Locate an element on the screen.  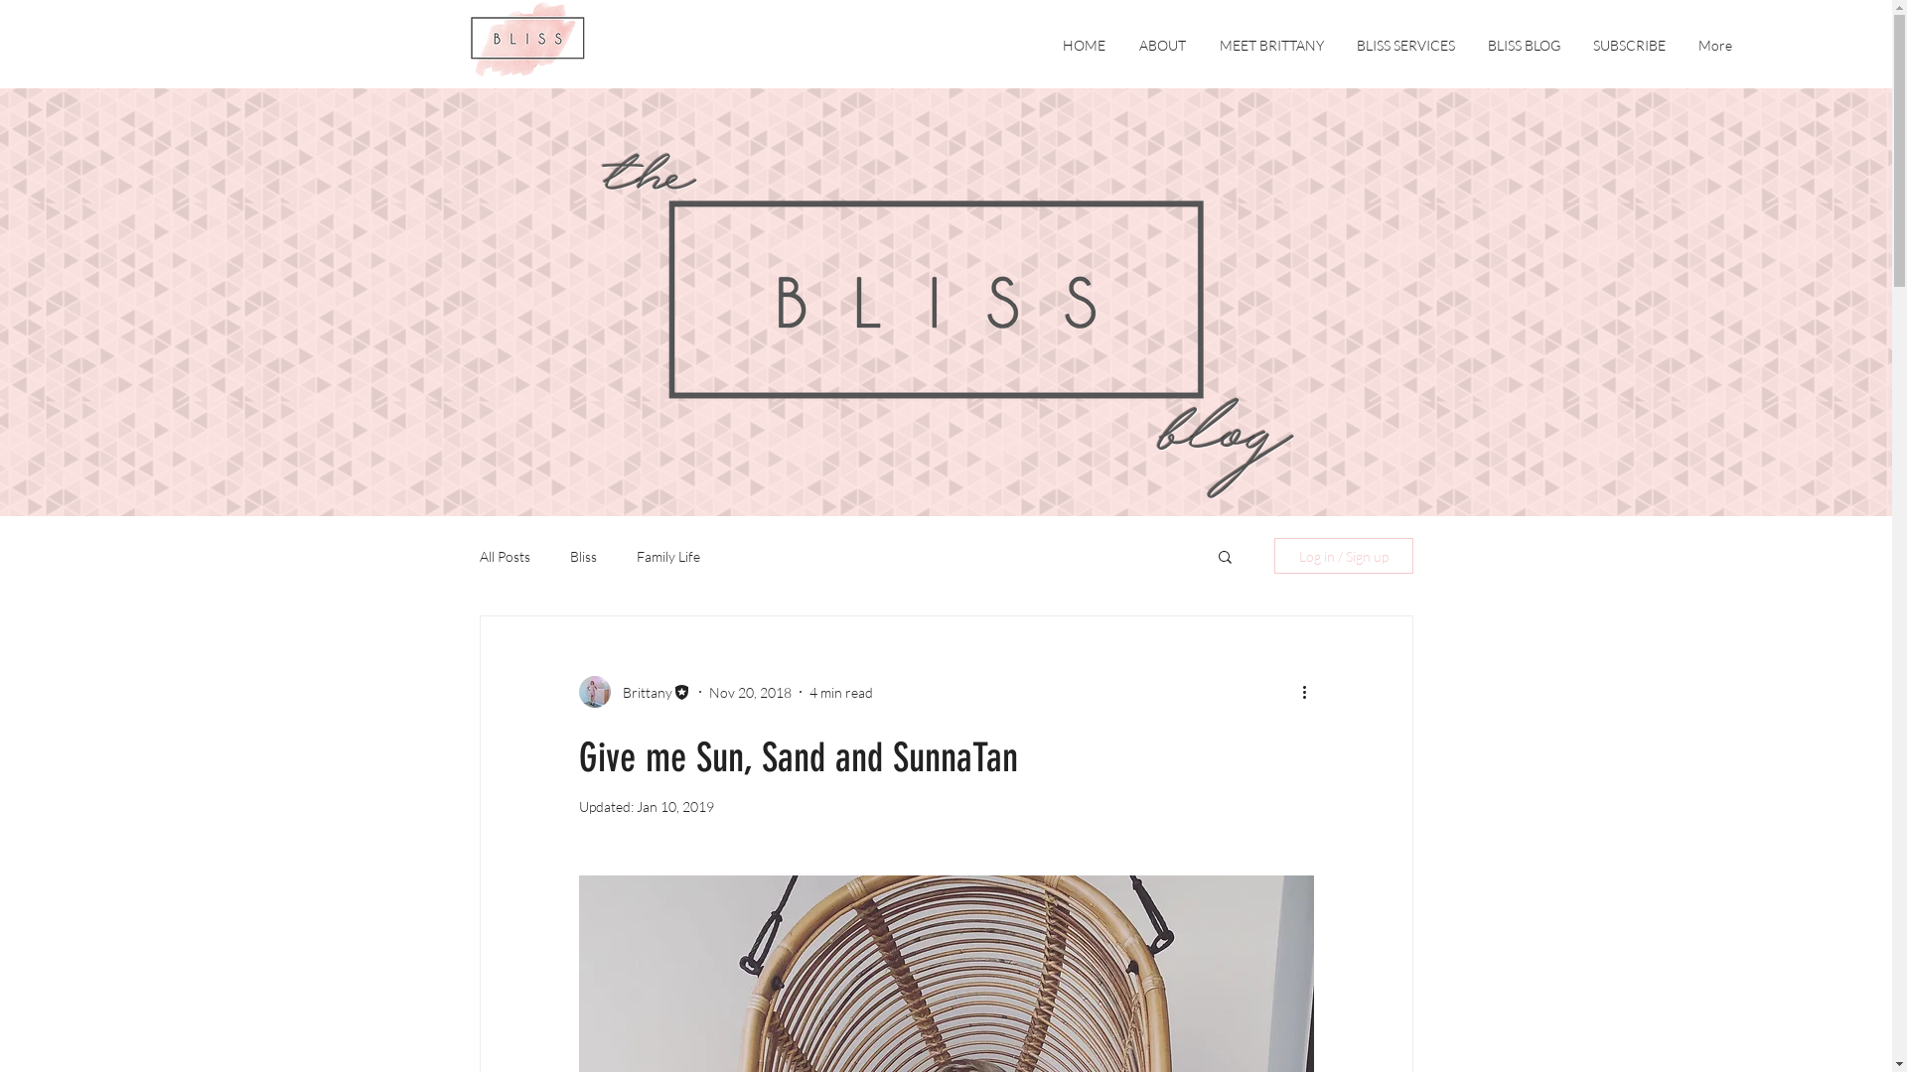
MEET BRITTANY is located at coordinates (1271, 46).